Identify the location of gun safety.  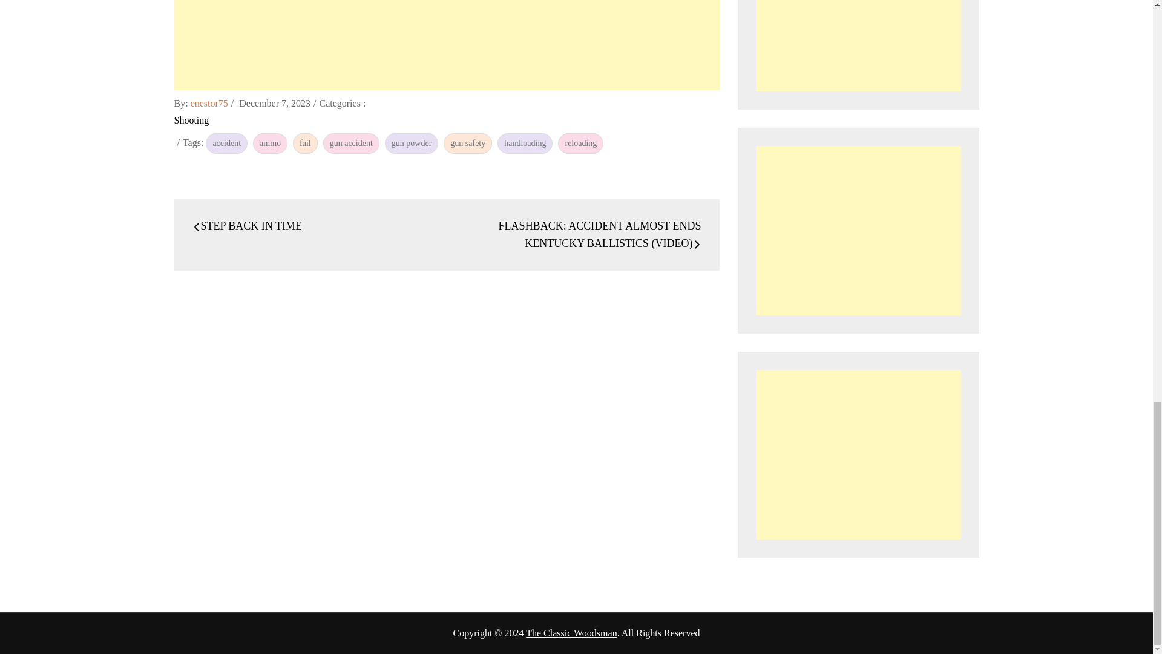
(467, 143).